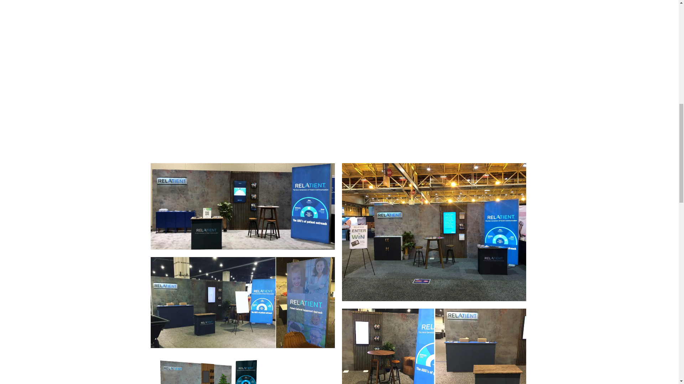 Image resolution: width=684 pixels, height=384 pixels. What do you see at coordinates (242, 302) in the screenshot?
I see `harborrelatient1` at bounding box center [242, 302].